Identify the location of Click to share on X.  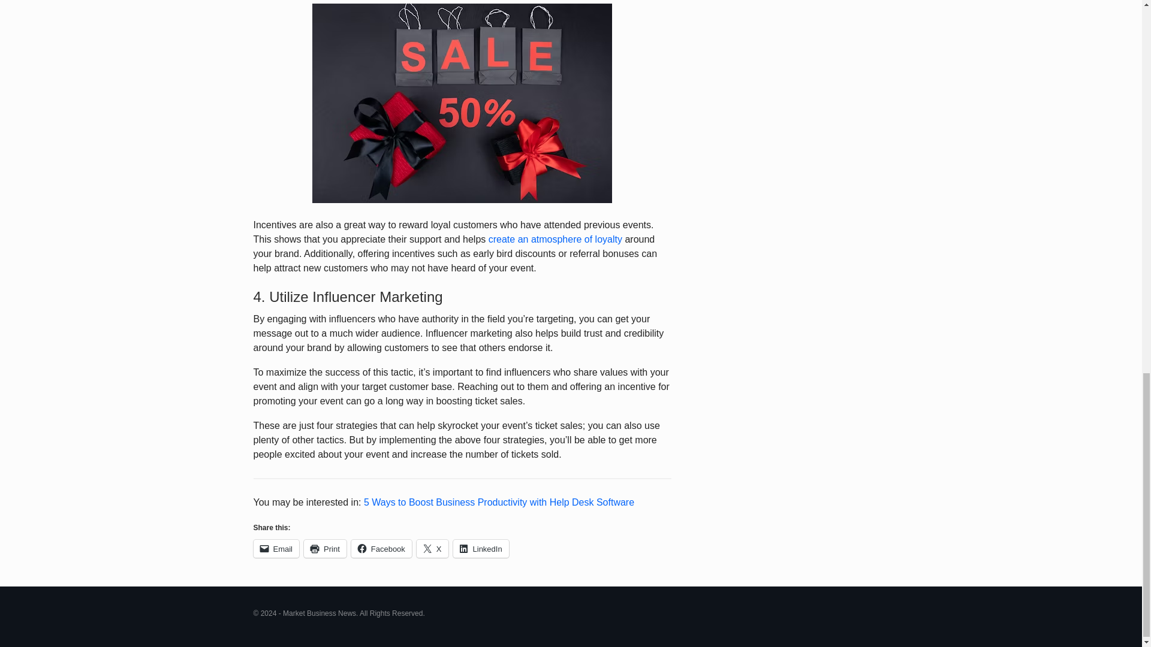
(433, 548).